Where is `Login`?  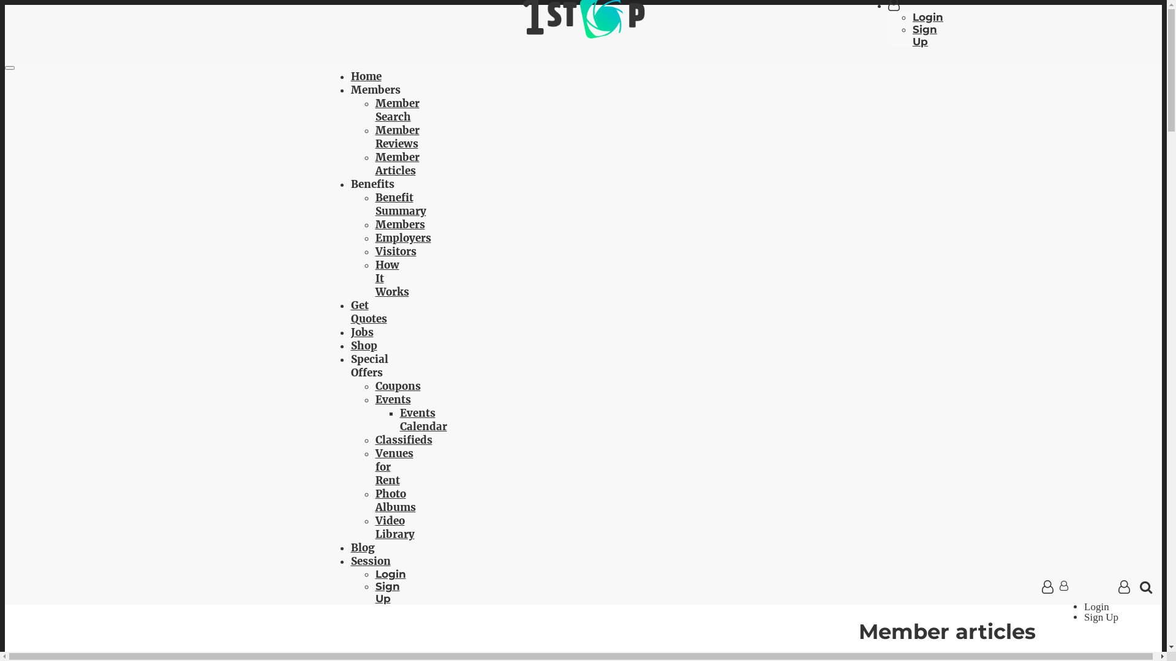 Login is located at coordinates (390, 574).